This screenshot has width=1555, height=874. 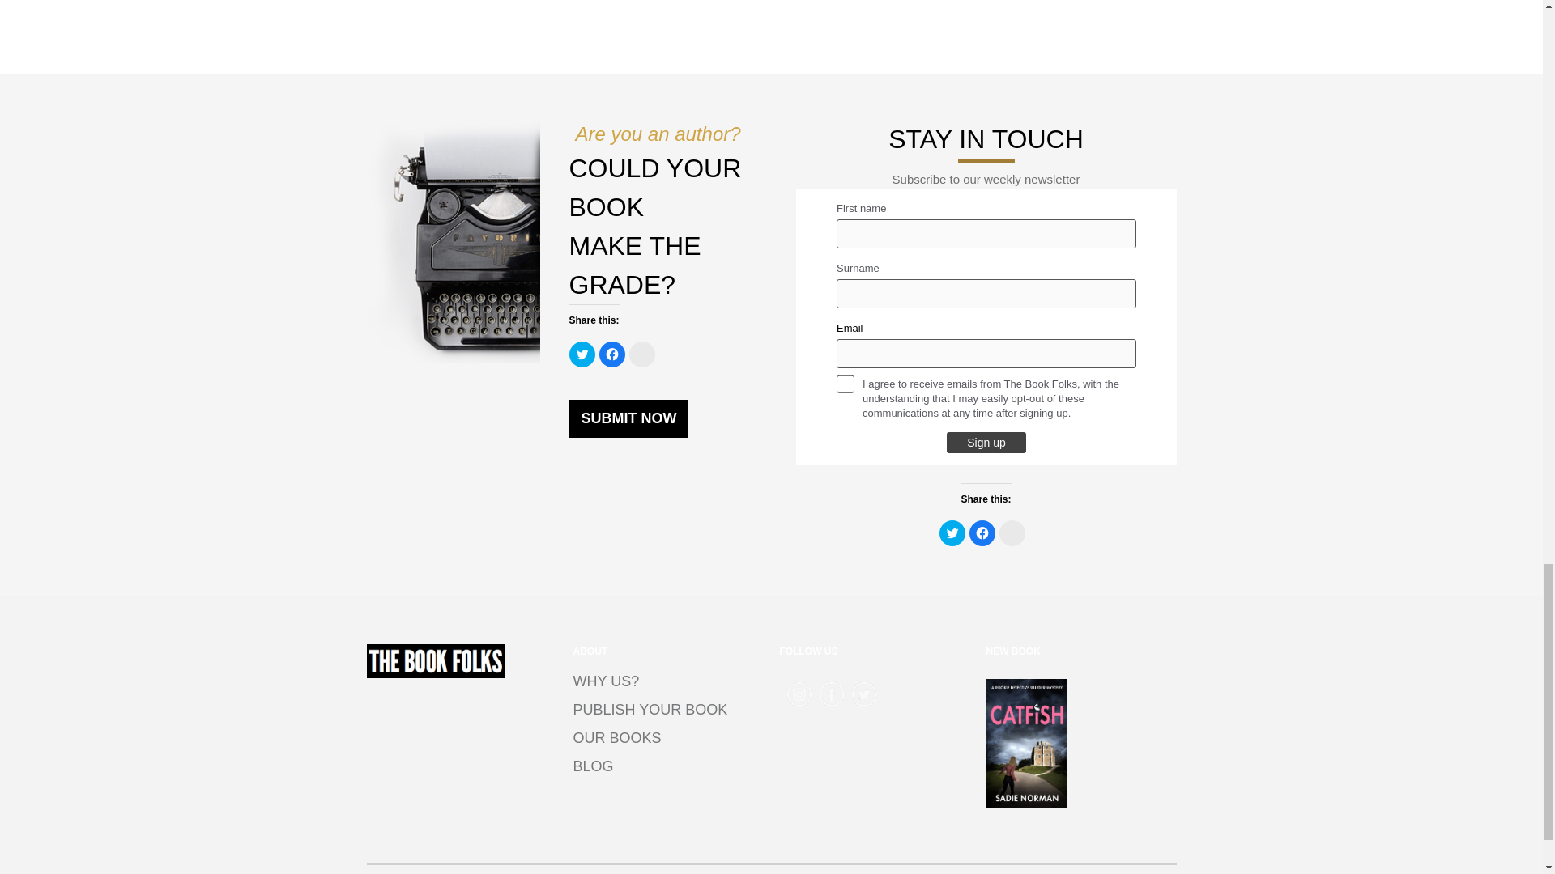 I want to click on Click to share on Twitter, so click(x=582, y=354).